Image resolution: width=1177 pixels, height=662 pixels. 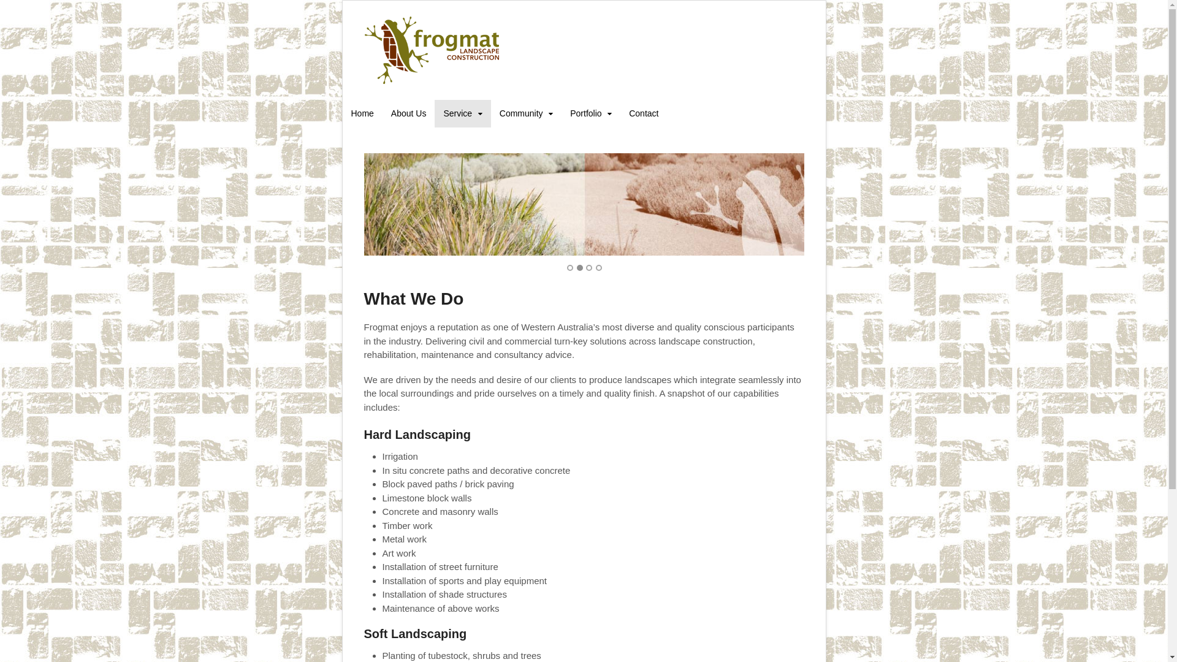 What do you see at coordinates (570, 268) in the screenshot?
I see `1` at bounding box center [570, 268].